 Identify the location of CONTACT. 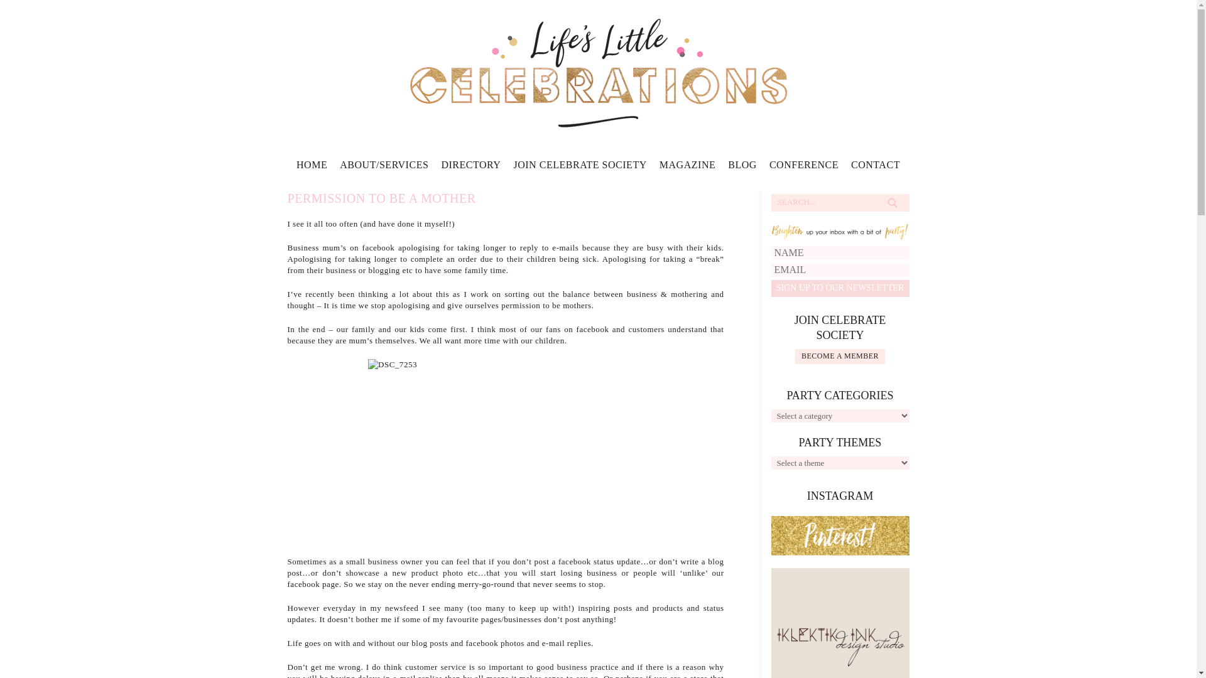
(876, 168).